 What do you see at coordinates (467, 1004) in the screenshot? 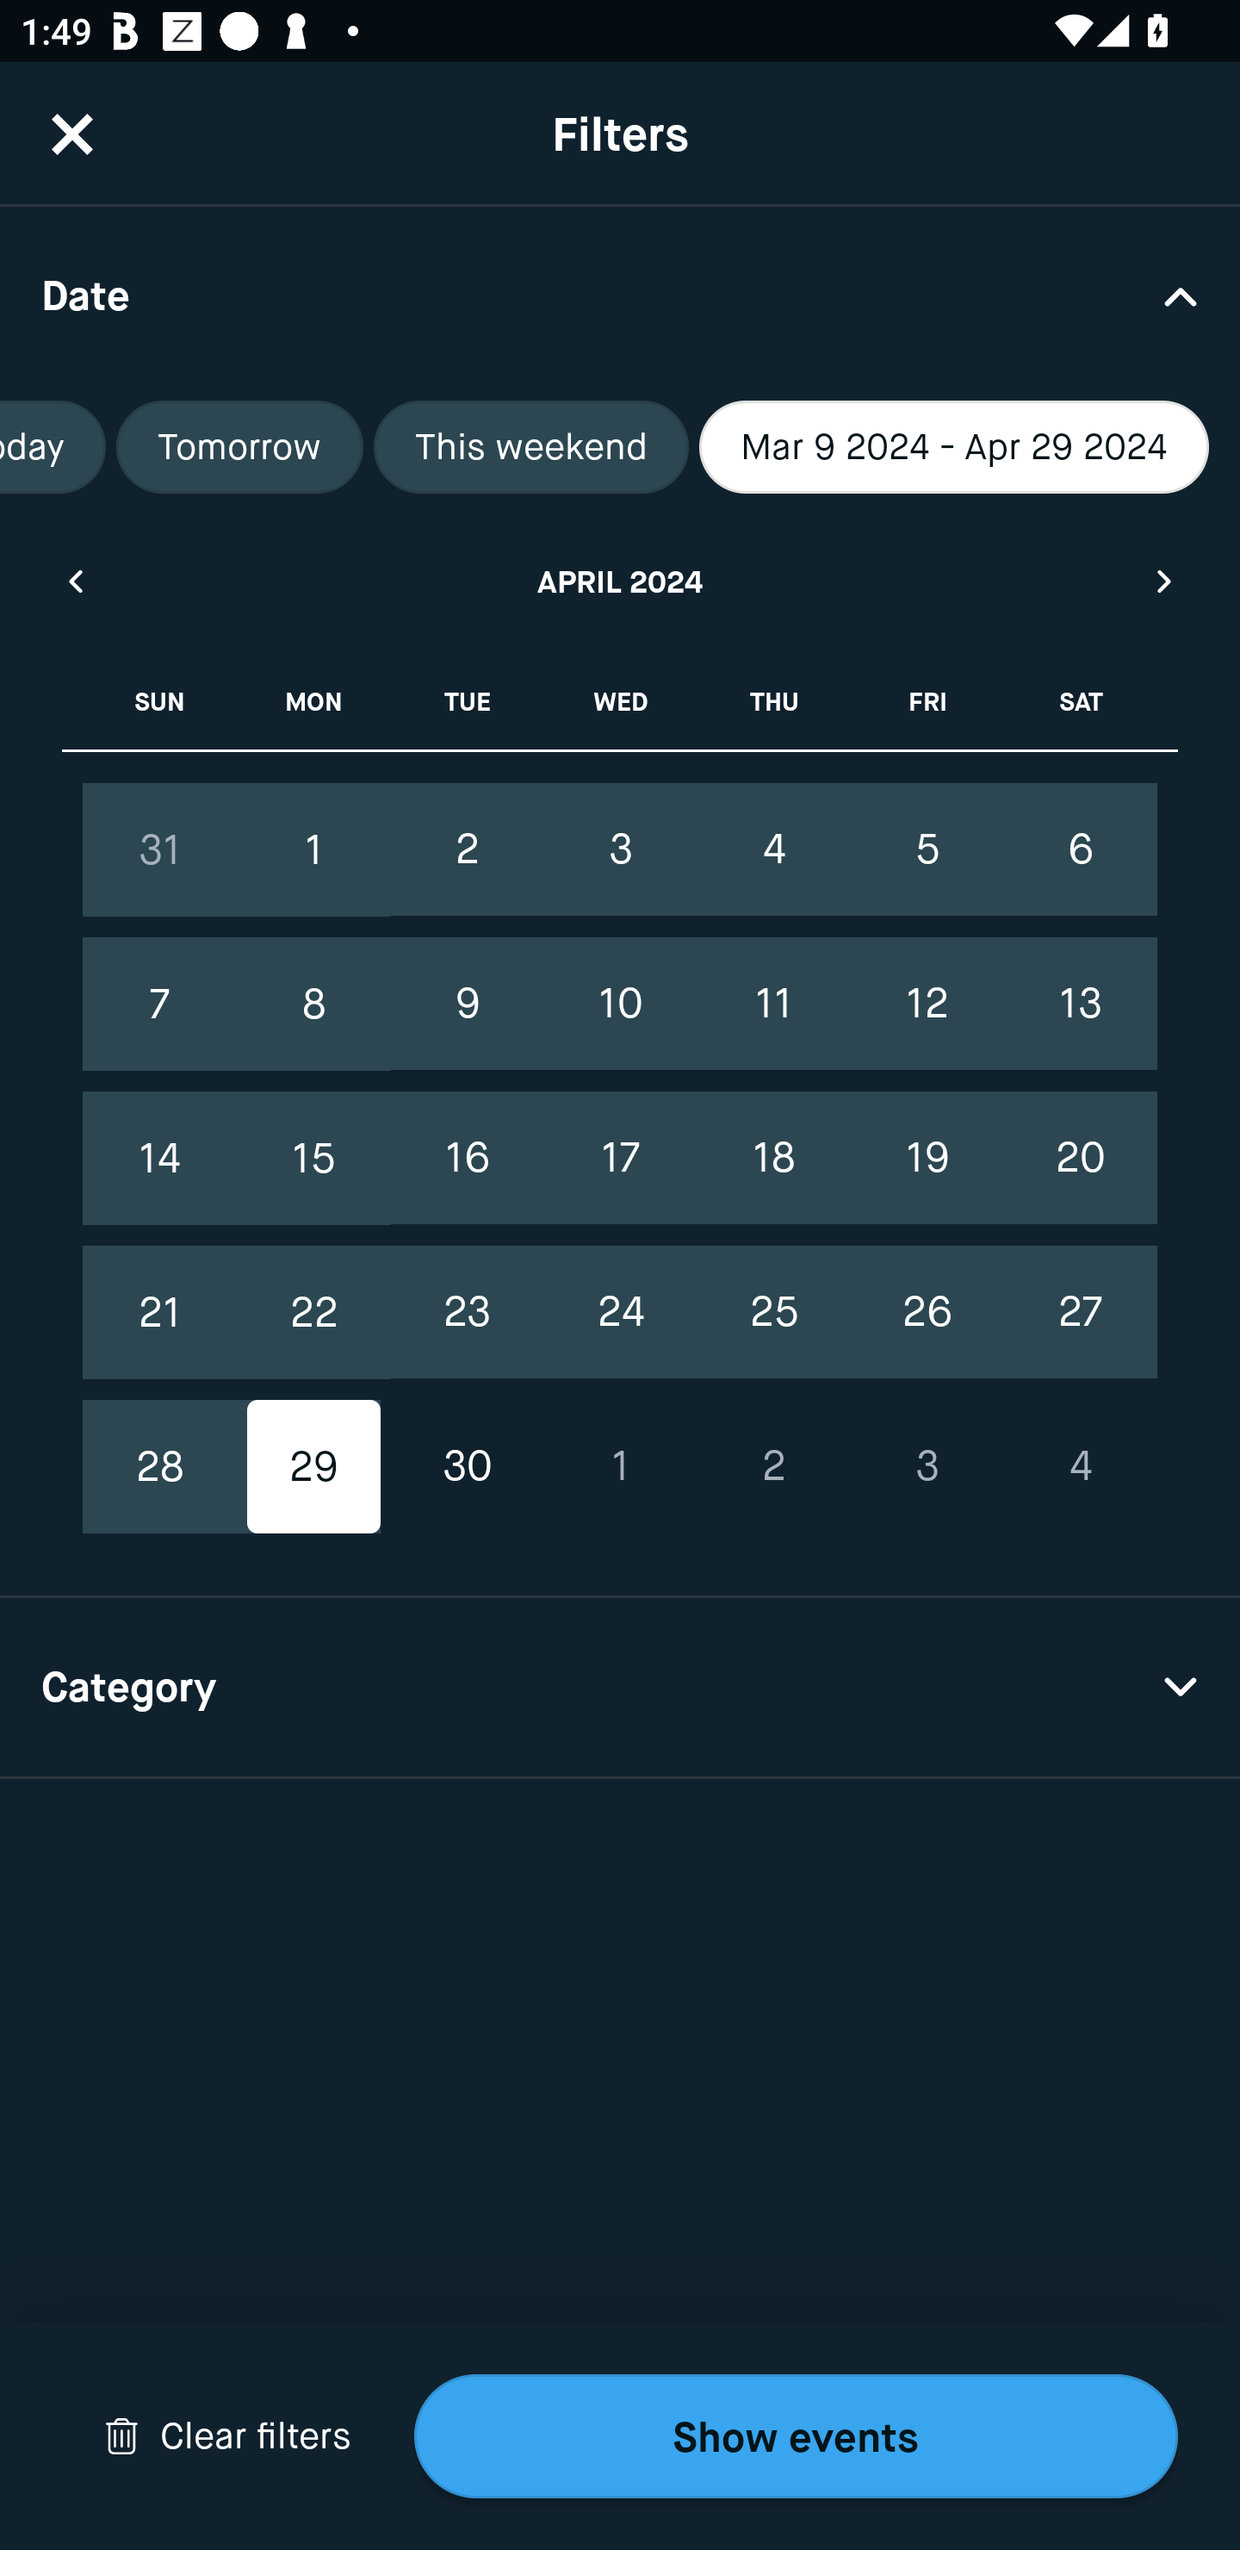
I see `9` at bounding box center [467, 1004].